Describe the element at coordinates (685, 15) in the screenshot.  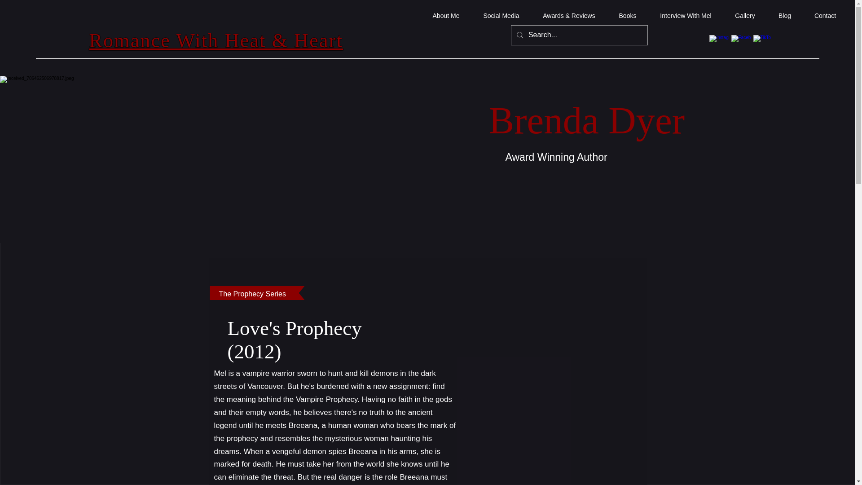
I see `Interview With Mel` at that location.